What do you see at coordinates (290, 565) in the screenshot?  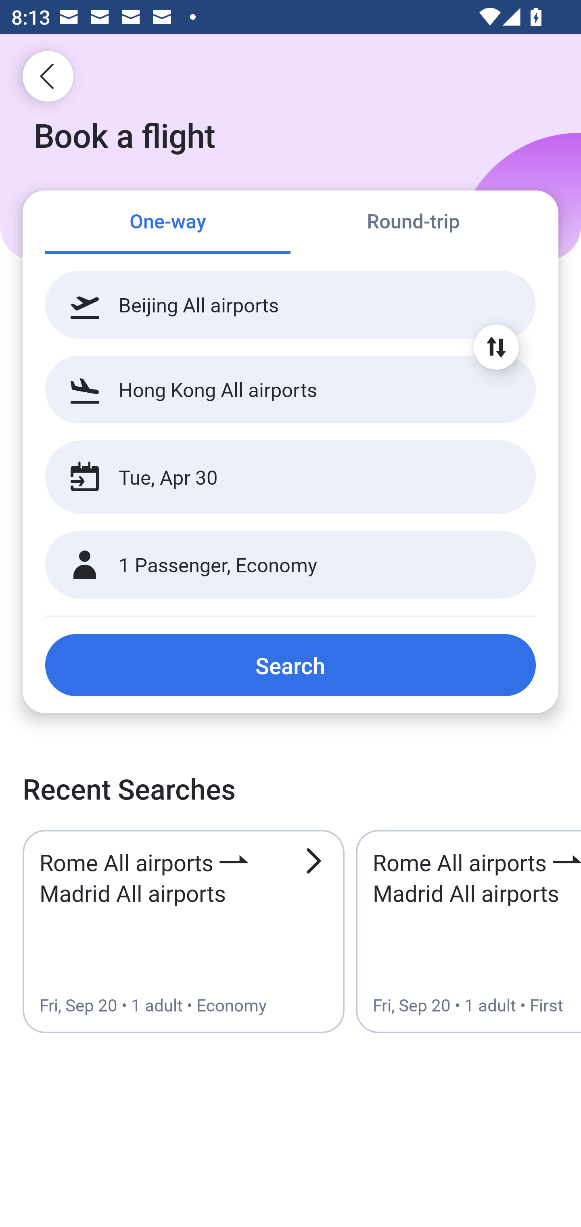 I see `1 Passenger, Economy` at bounding box center [290, 565].